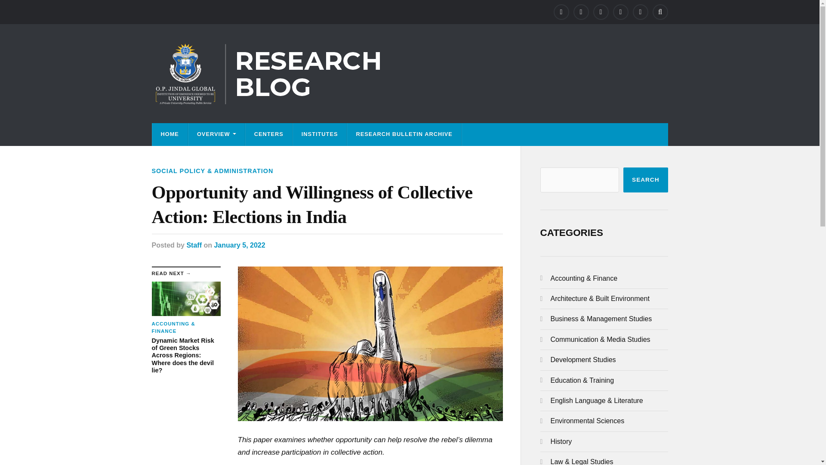  What do you see at coordinates (320, 134) in the screenshot?
I see `INSTITUTES` at bounding box center [320, 134].